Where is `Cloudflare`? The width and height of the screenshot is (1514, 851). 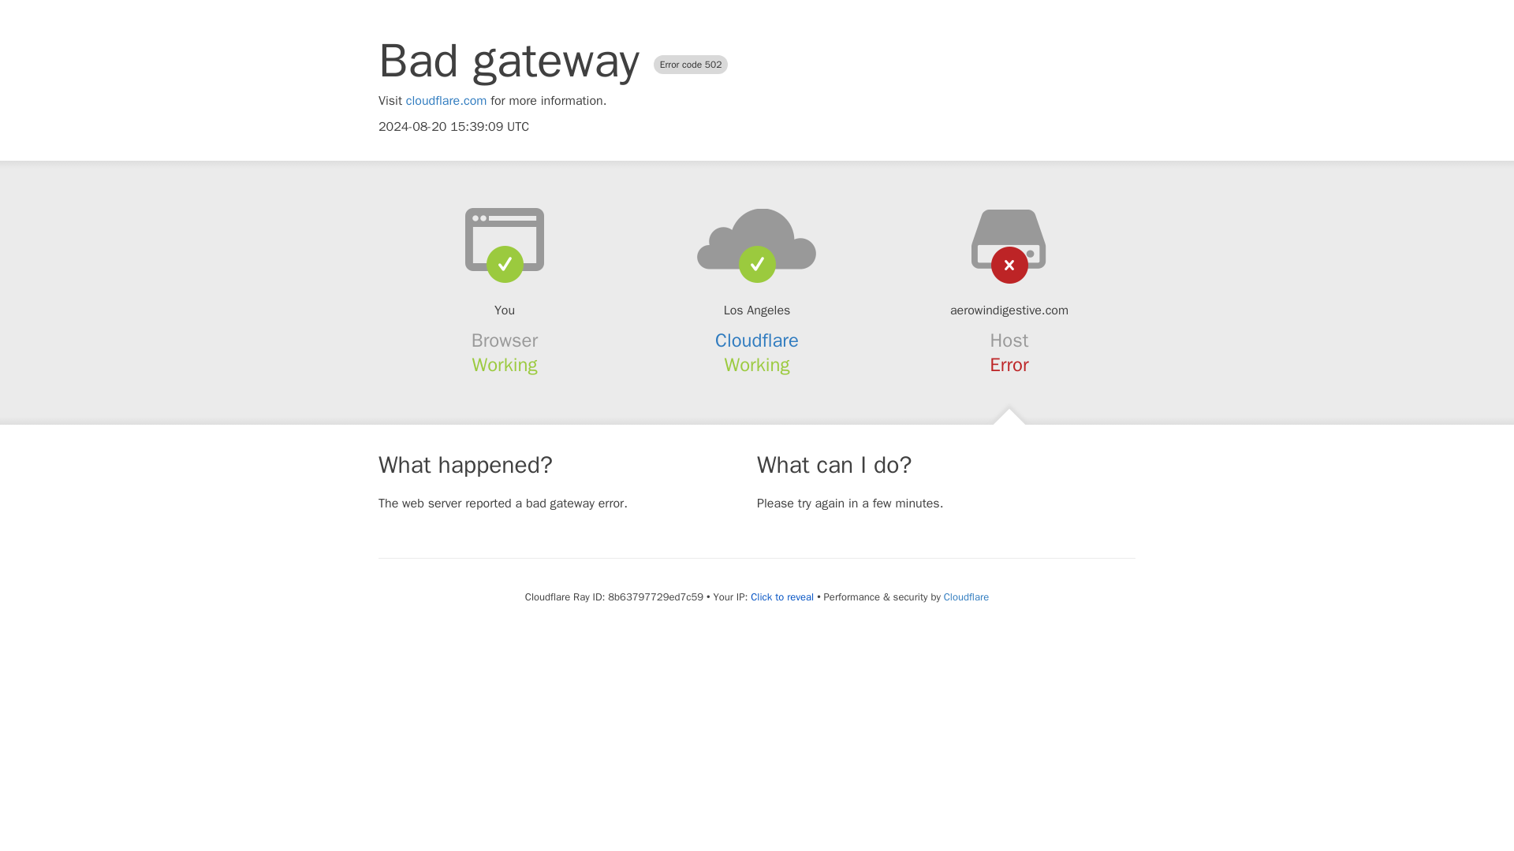
Cloudflare is located at coordinates (757, 340).